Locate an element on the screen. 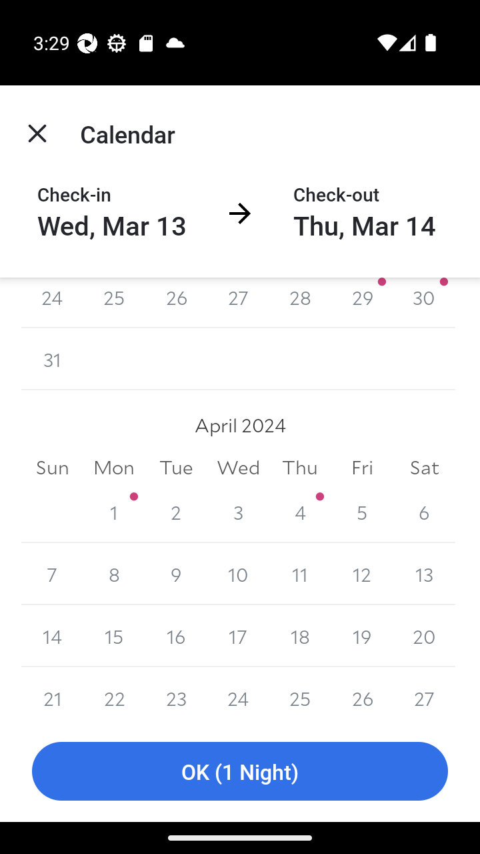 This screenshot has height=854, width=480. 17 17 April 2024 is located at coordinates (238, 636).